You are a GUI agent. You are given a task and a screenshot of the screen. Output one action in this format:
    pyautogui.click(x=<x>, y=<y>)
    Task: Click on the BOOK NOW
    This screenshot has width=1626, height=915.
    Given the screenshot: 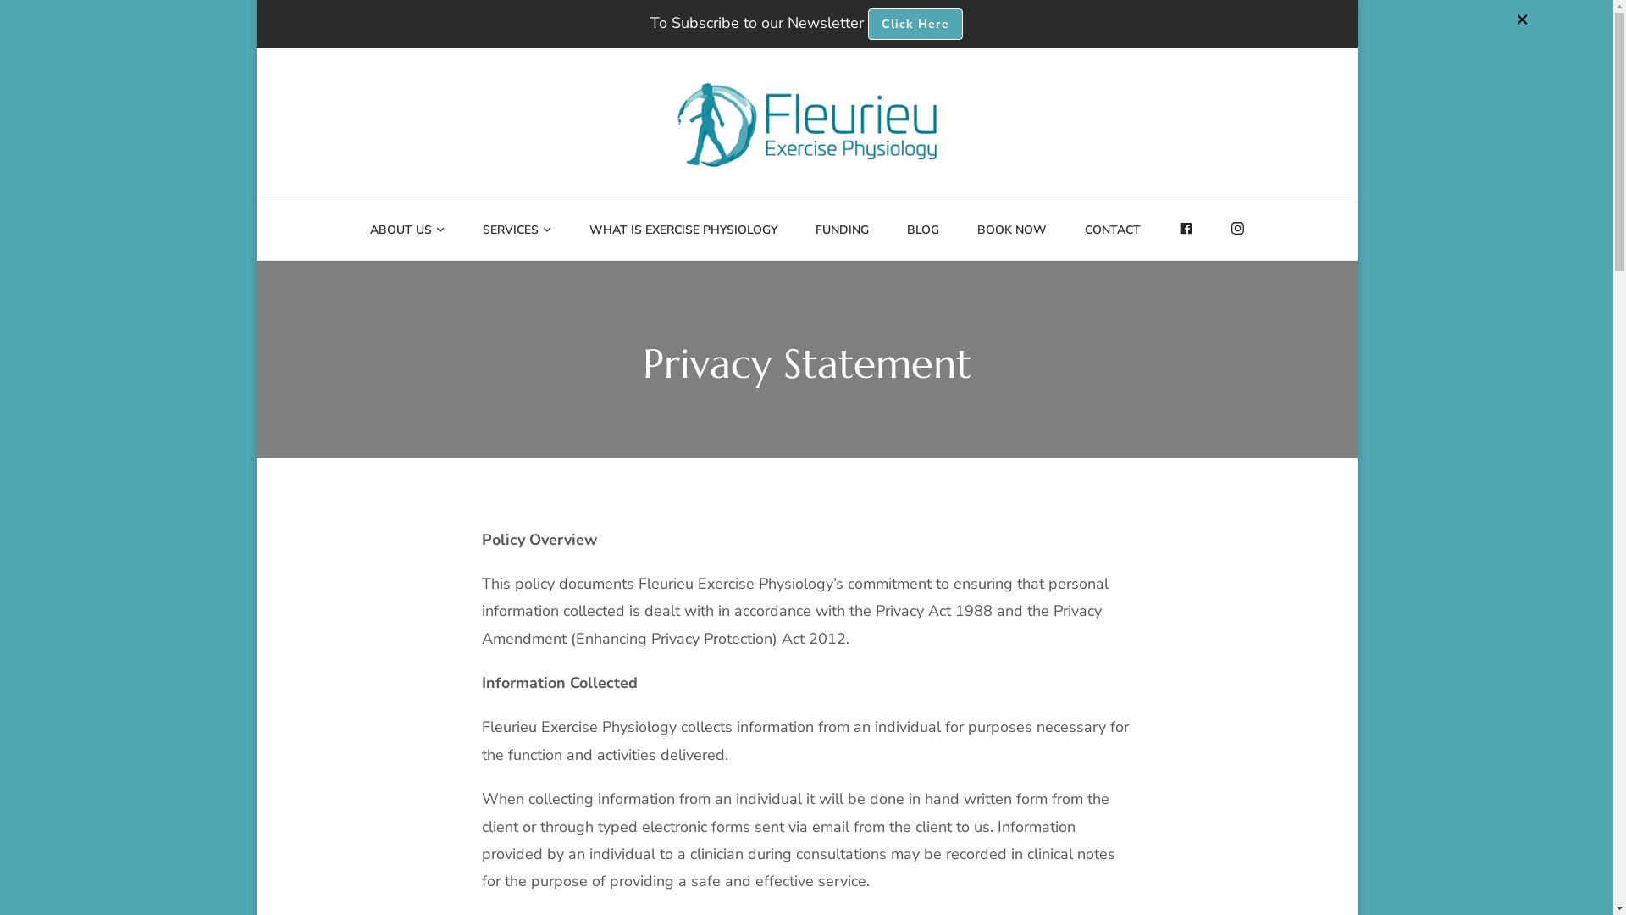 What is the action you would take?
    pyautogui.click(x=1012, y=231)
    